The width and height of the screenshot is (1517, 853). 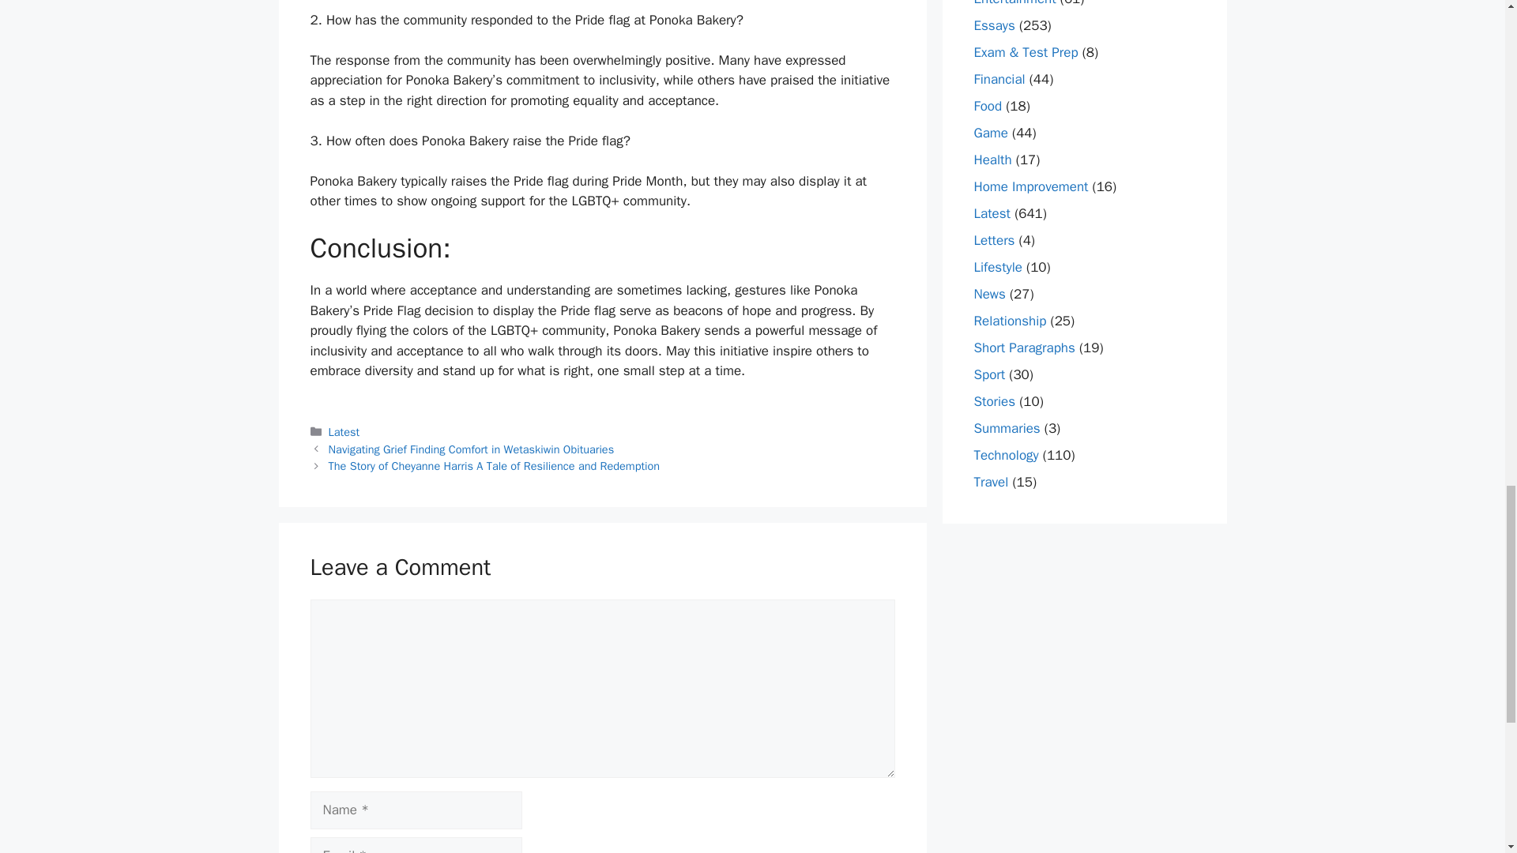 What do you see at coordinates (471, 449) in the screenshot?
I see `Navigating Grief Finding Comfort in Wetaskiwin Obituaries` at bounding box center [471, 449].